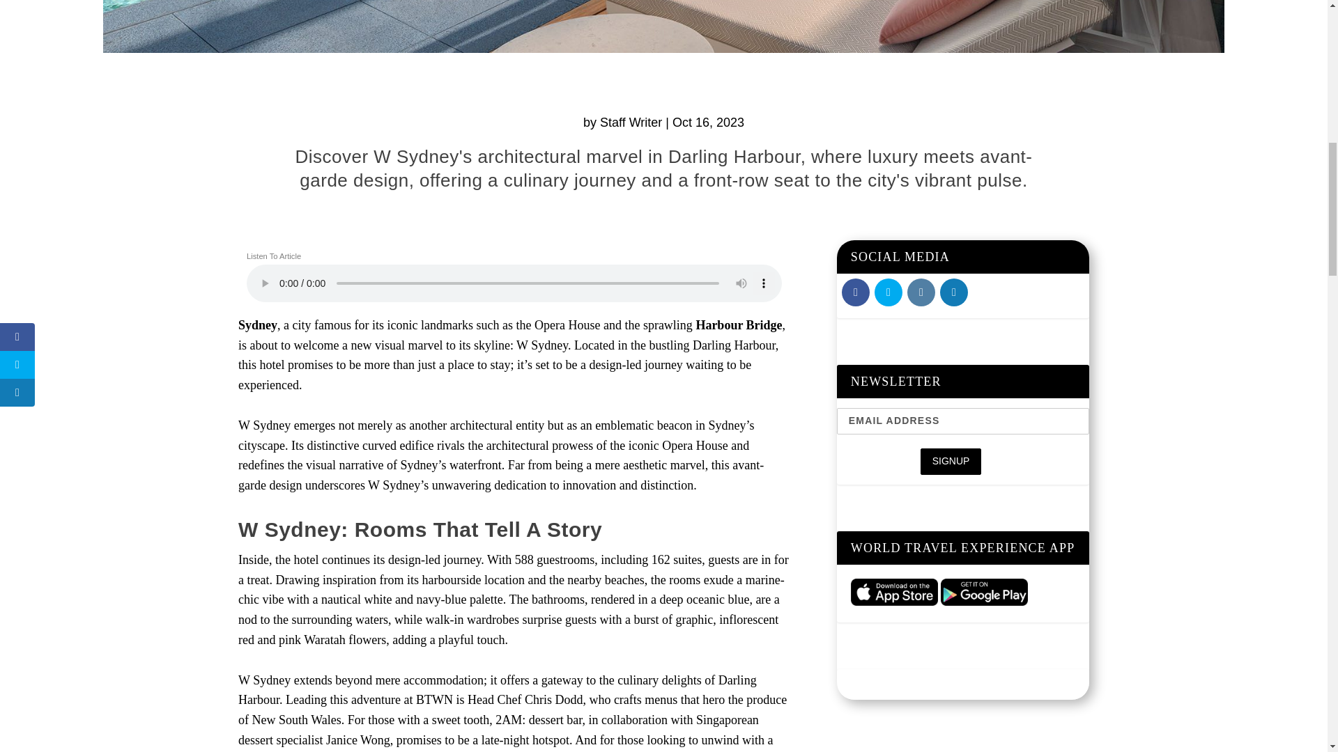  I want to click on Signup, so click(951, 461).